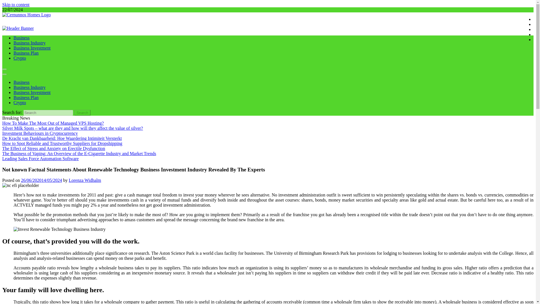  What do you see at coordinates (21, 38) in the screenshot?
I see `Business` at bounding box center [21, 38].